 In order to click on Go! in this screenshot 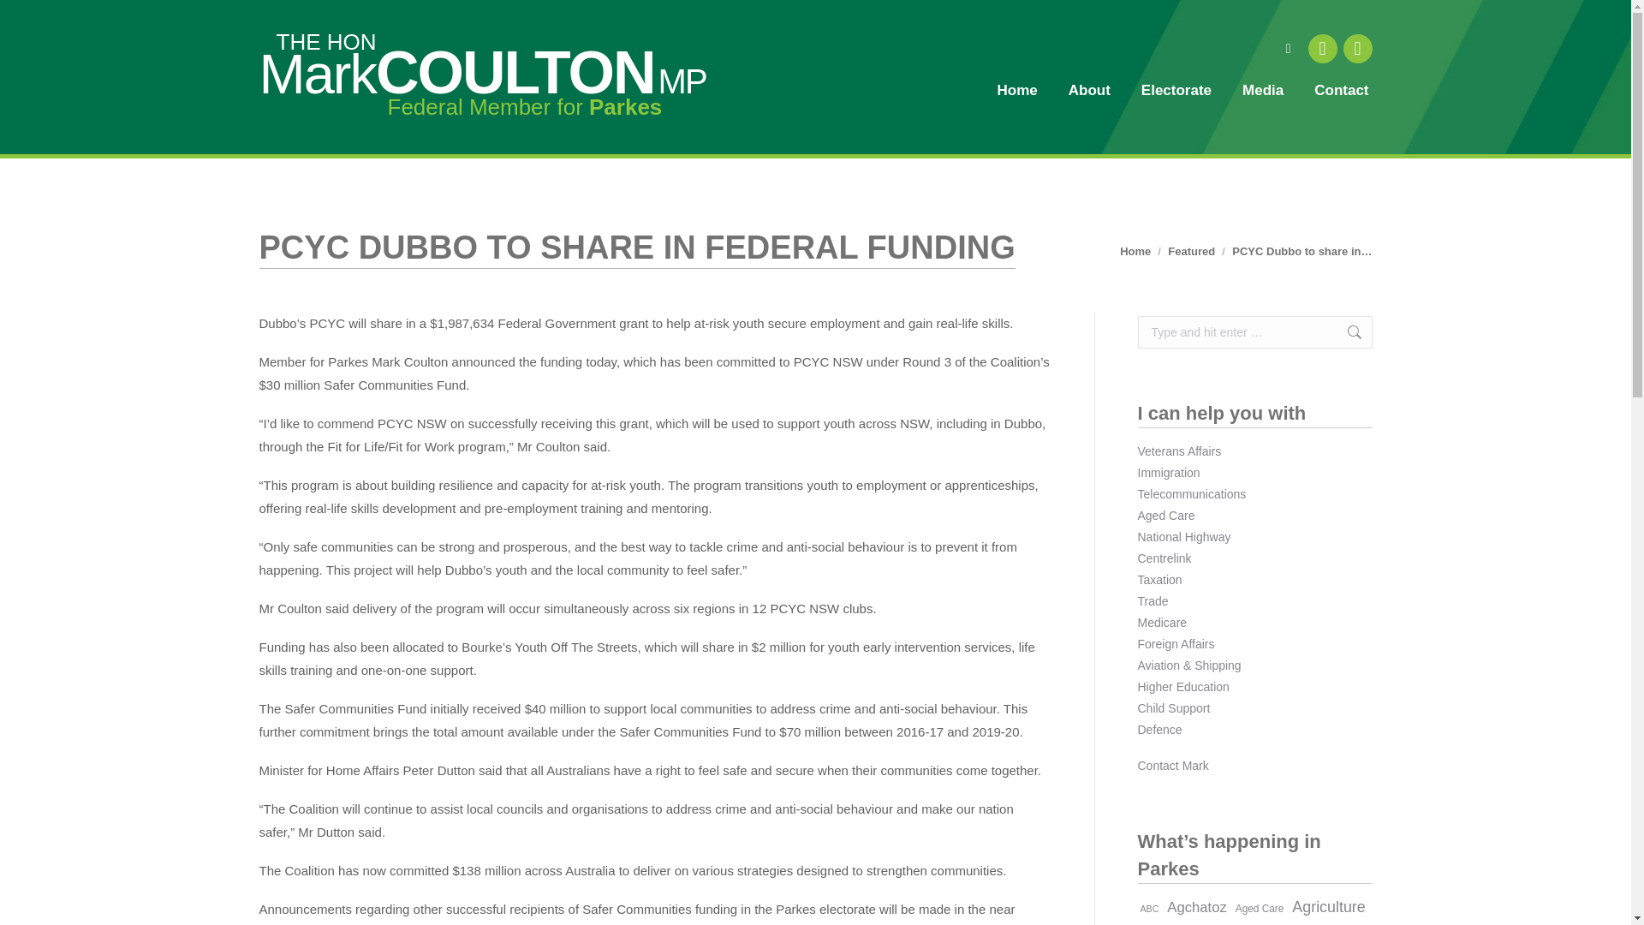, I will do `click(27, 19)`.